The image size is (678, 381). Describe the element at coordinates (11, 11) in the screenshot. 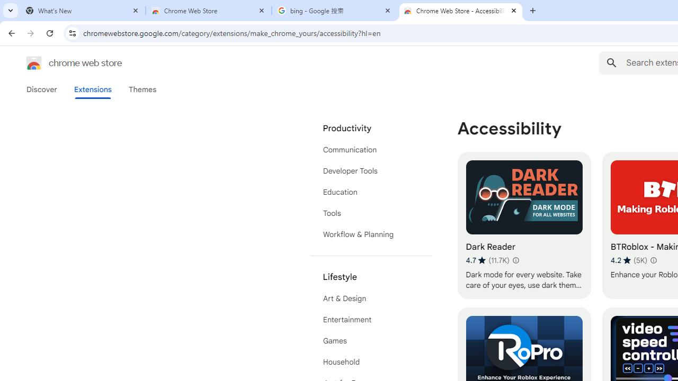

I see `Search tabs` at that location.